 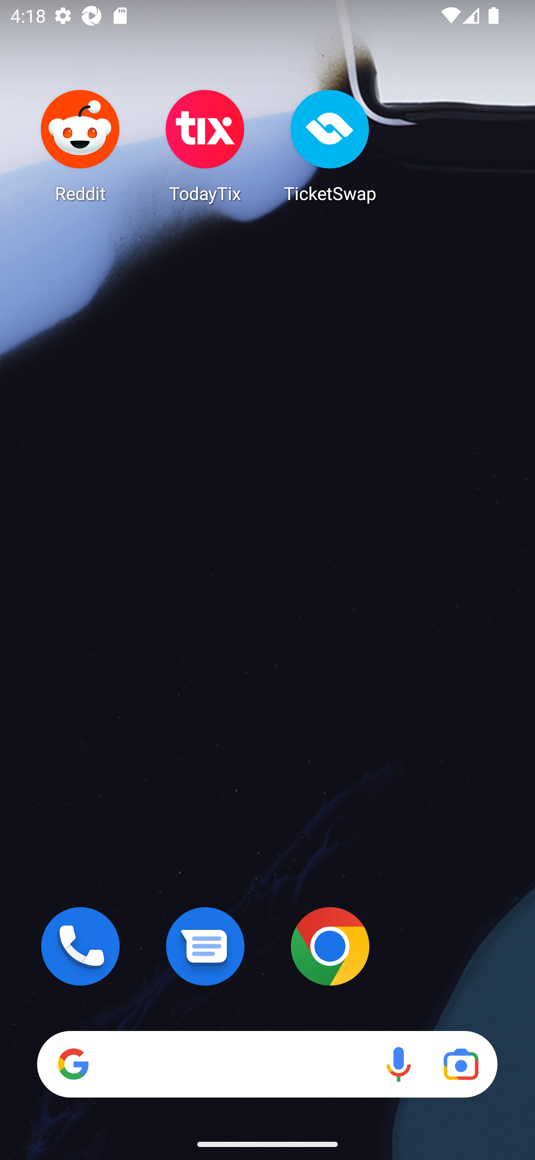 I want to click on Reddit, so click(x=80, y=146).